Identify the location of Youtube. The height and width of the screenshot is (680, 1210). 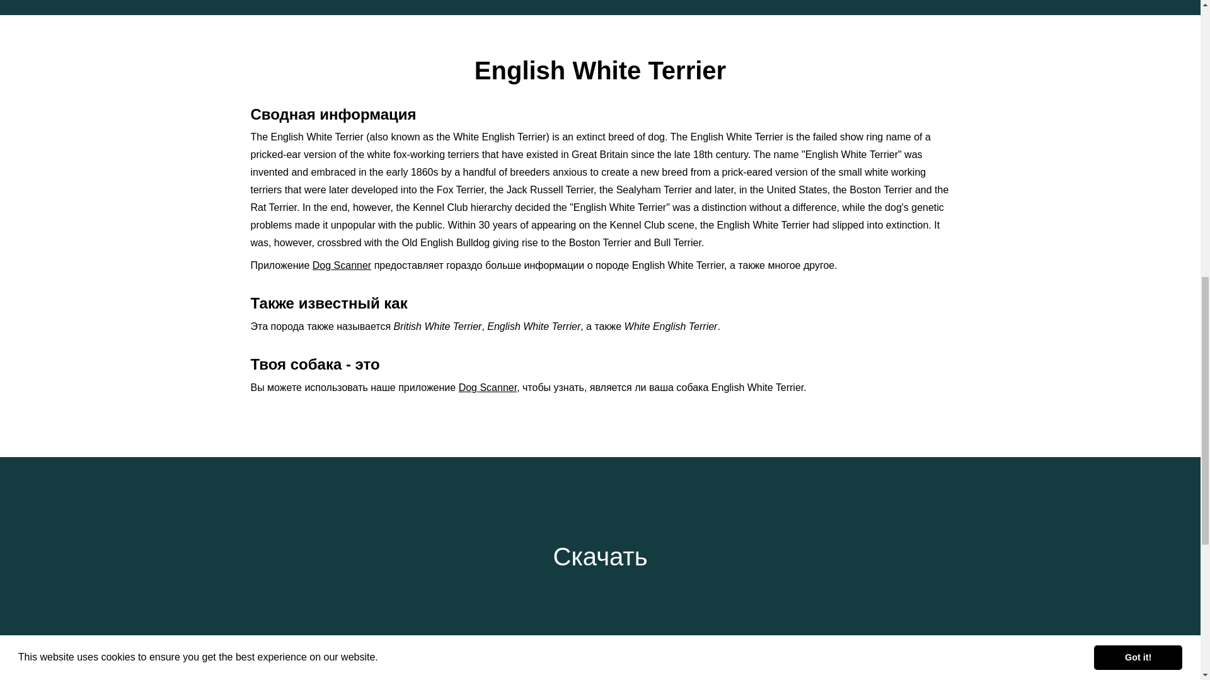
(668, 670).